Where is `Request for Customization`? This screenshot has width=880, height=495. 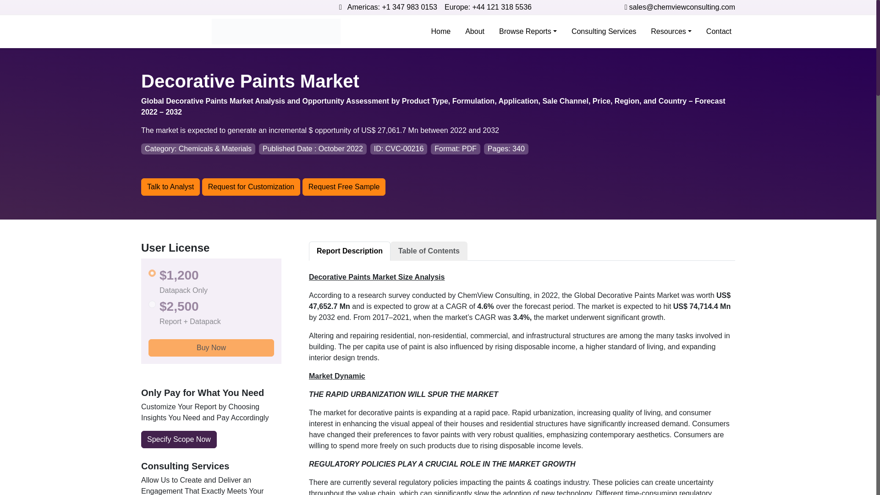 Request for Customization is located at coordinates (251, 187).